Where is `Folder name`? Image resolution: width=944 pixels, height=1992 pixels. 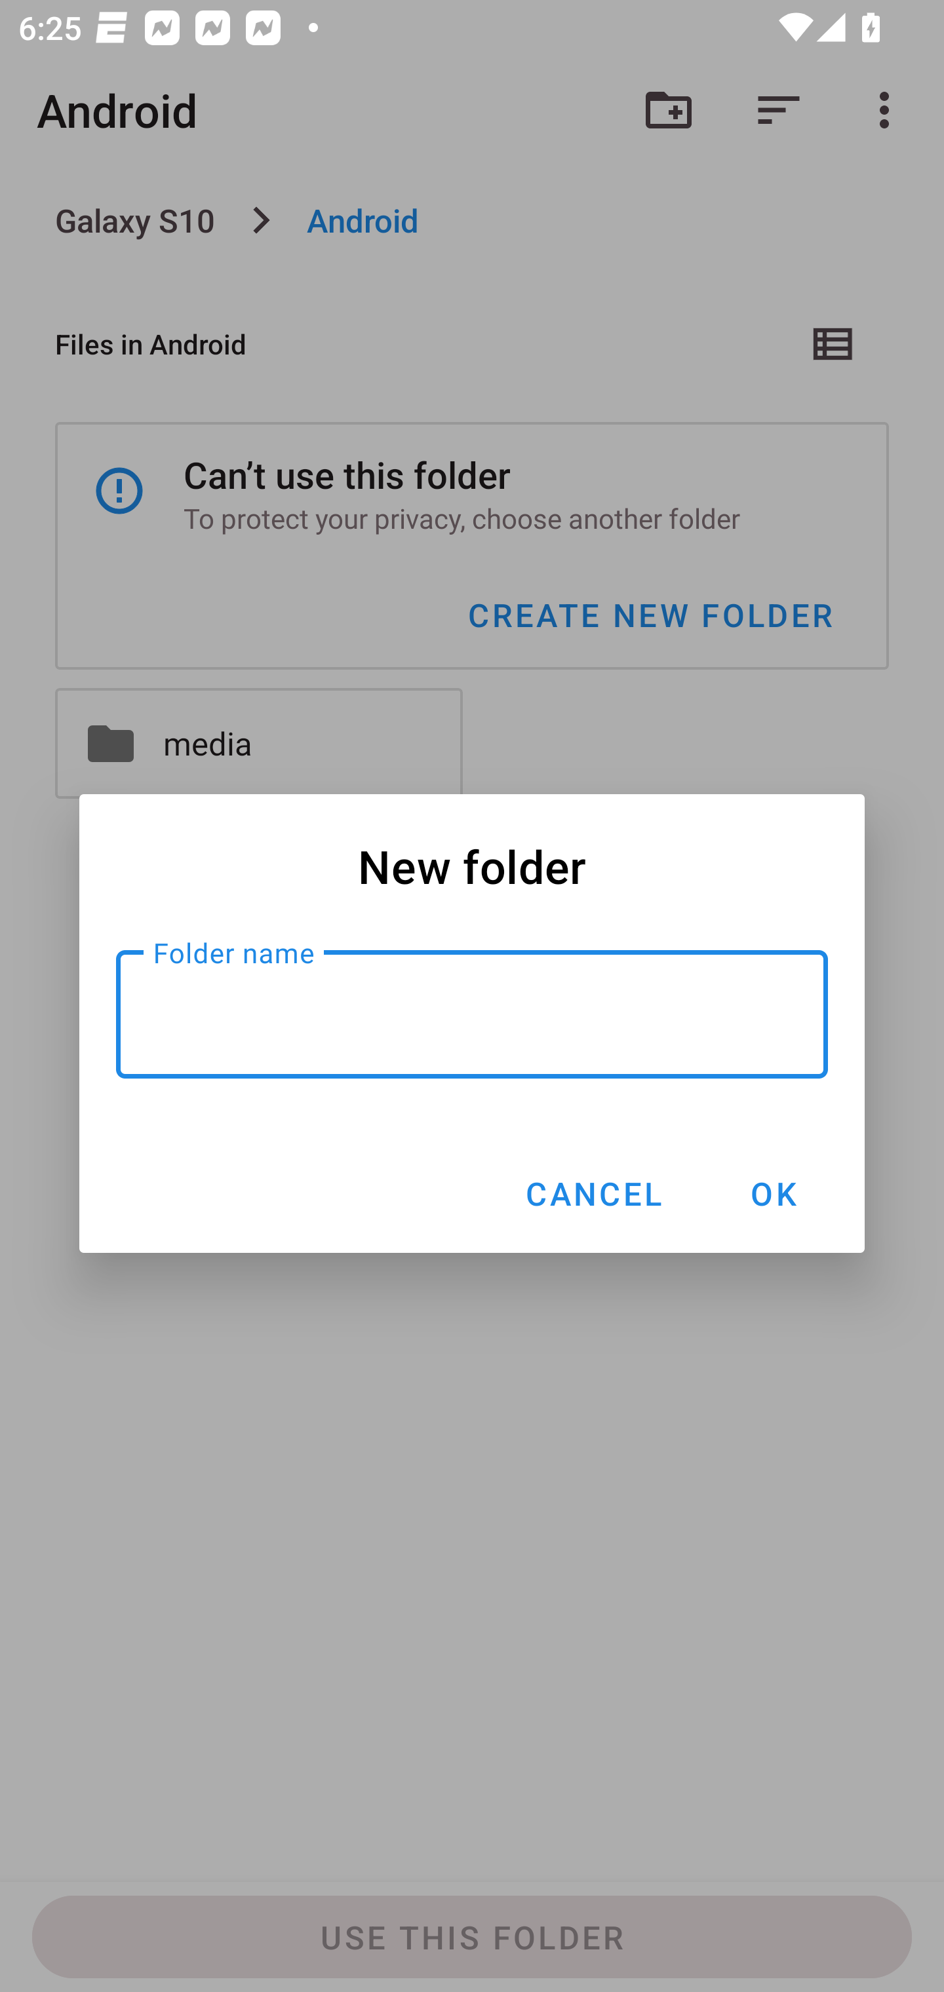 Folder name is located at coordinates (472, 1014).